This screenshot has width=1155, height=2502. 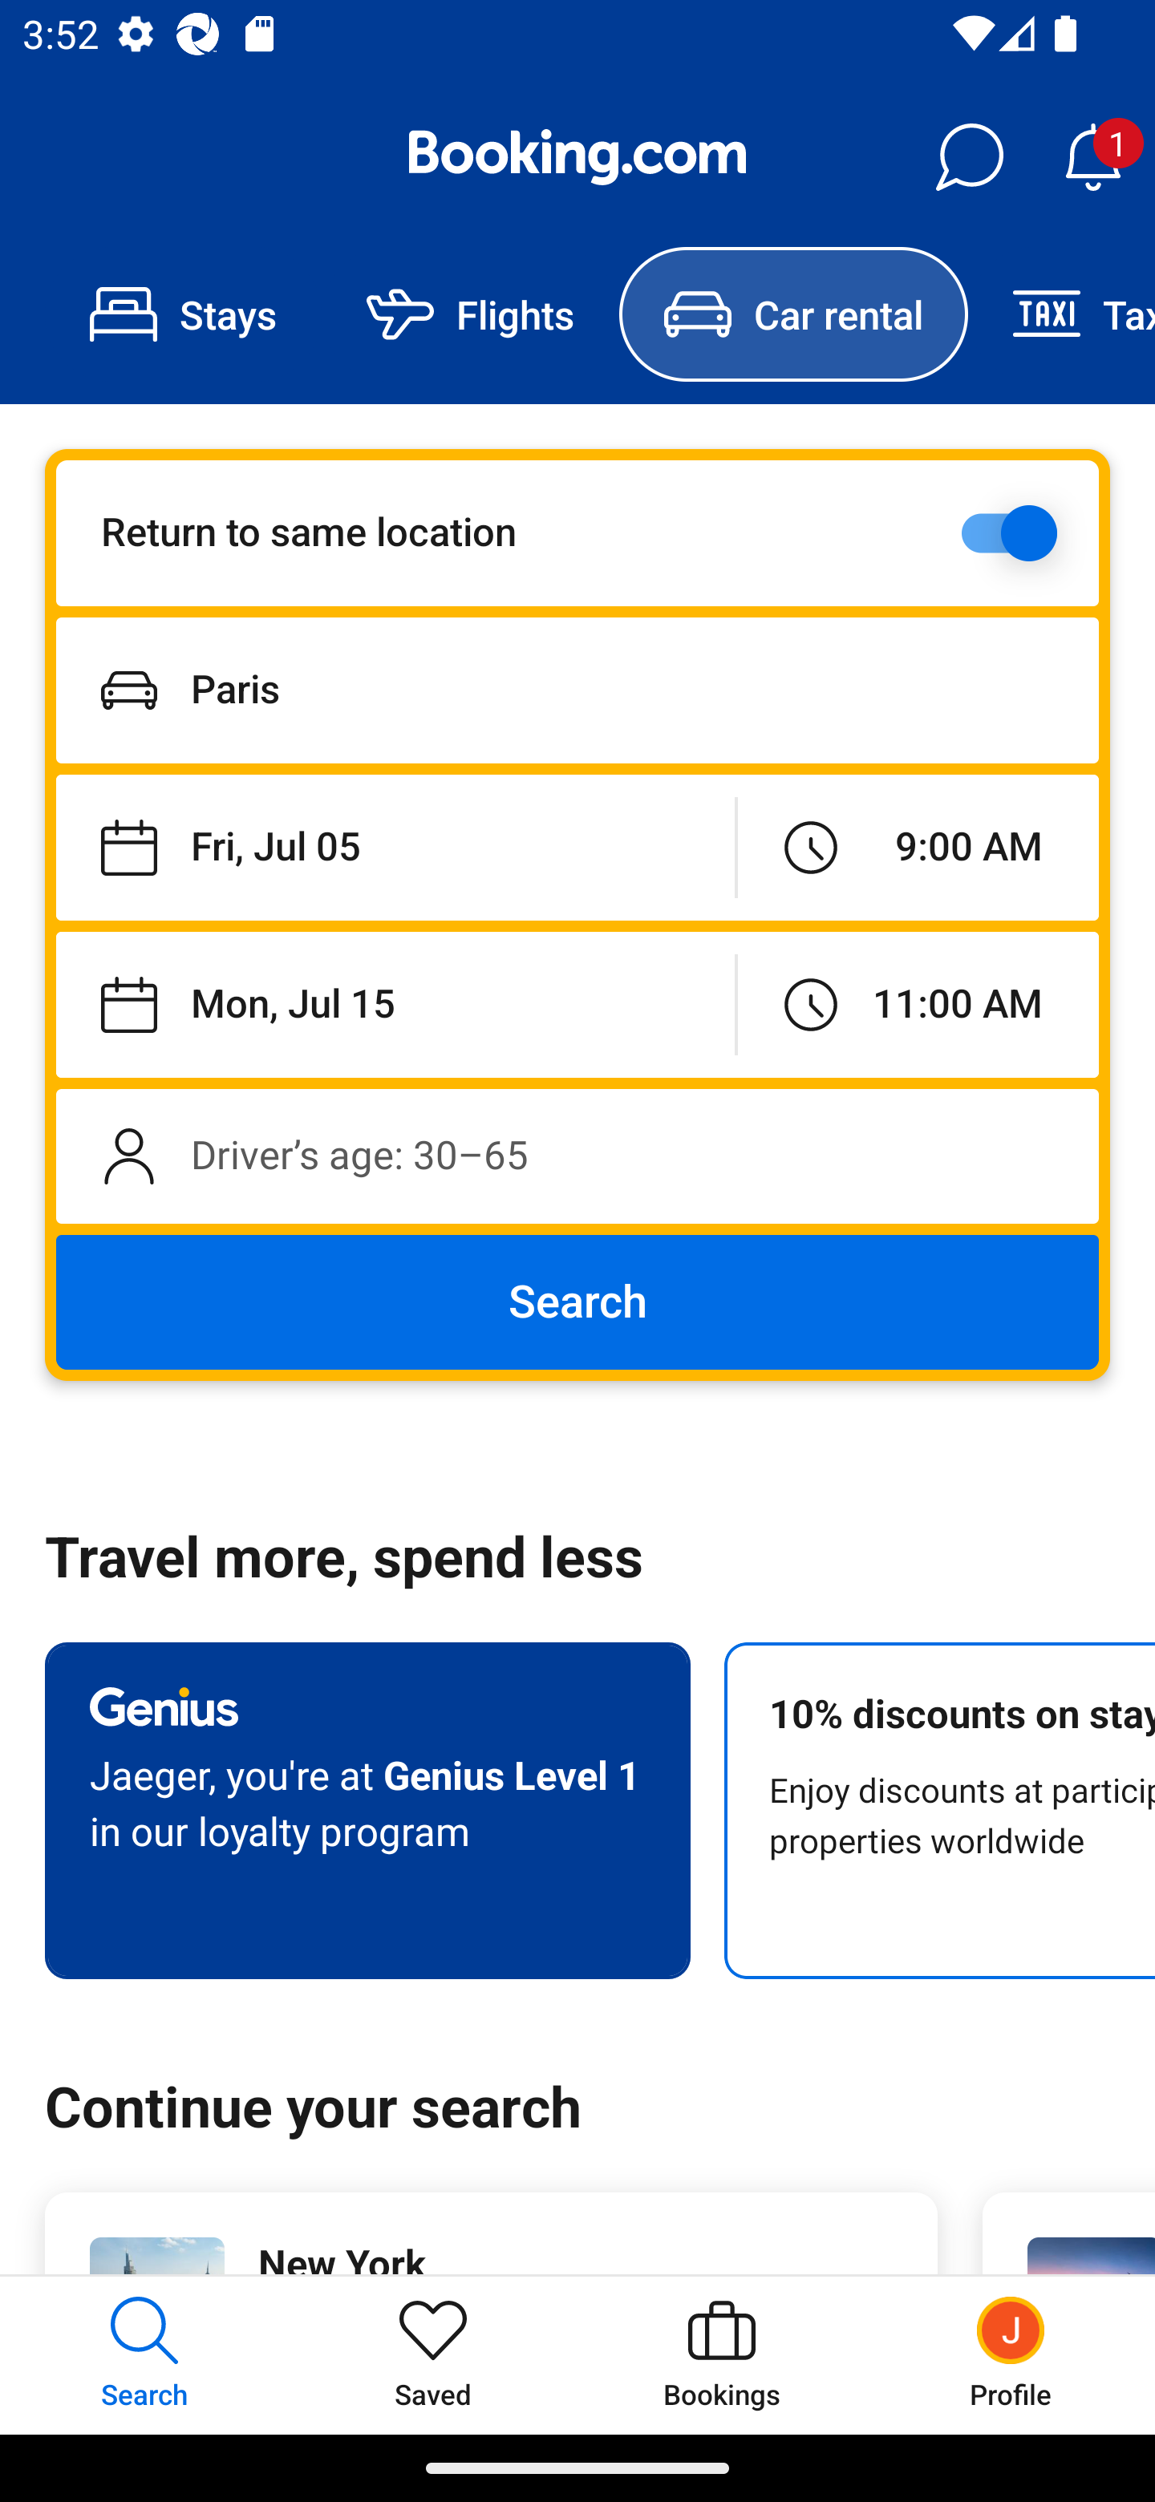 I want to click on Flights, so click(x=470, y=314).